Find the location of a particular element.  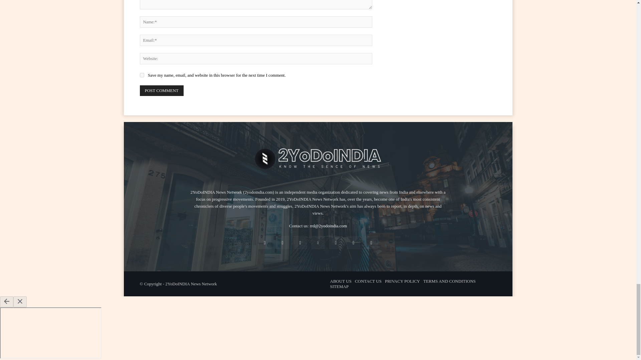

Post Comment is located at coordinates (162, 91).